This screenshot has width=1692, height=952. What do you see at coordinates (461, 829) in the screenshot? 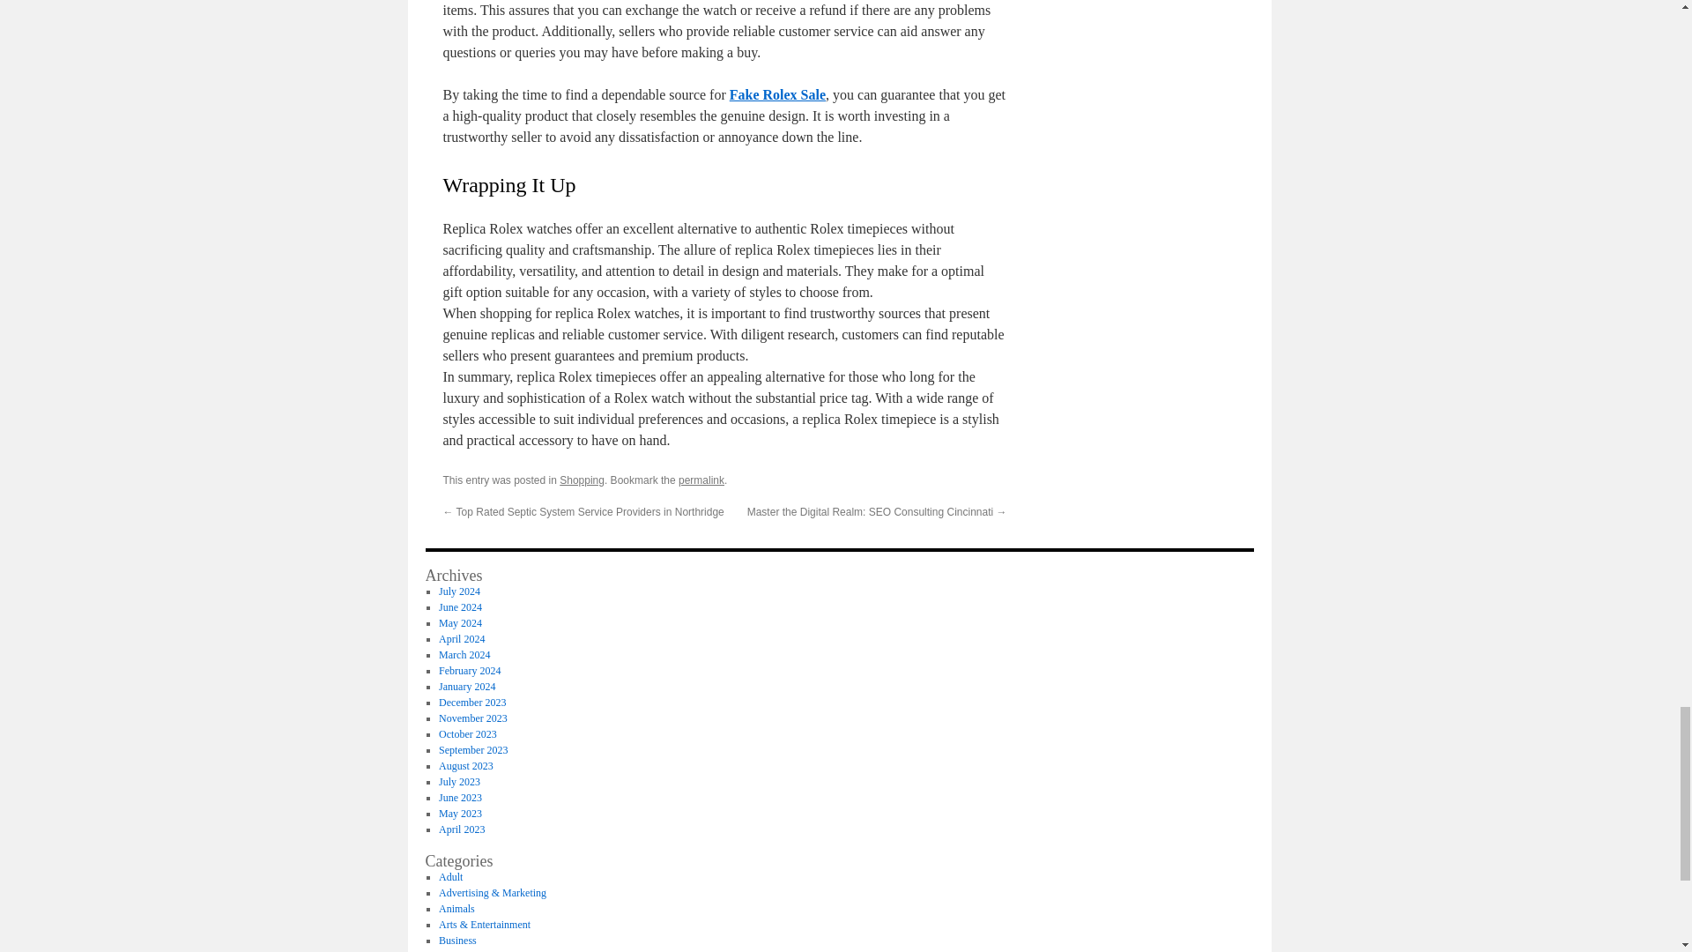
I see `April 2023` at bounding box center [461, 829].